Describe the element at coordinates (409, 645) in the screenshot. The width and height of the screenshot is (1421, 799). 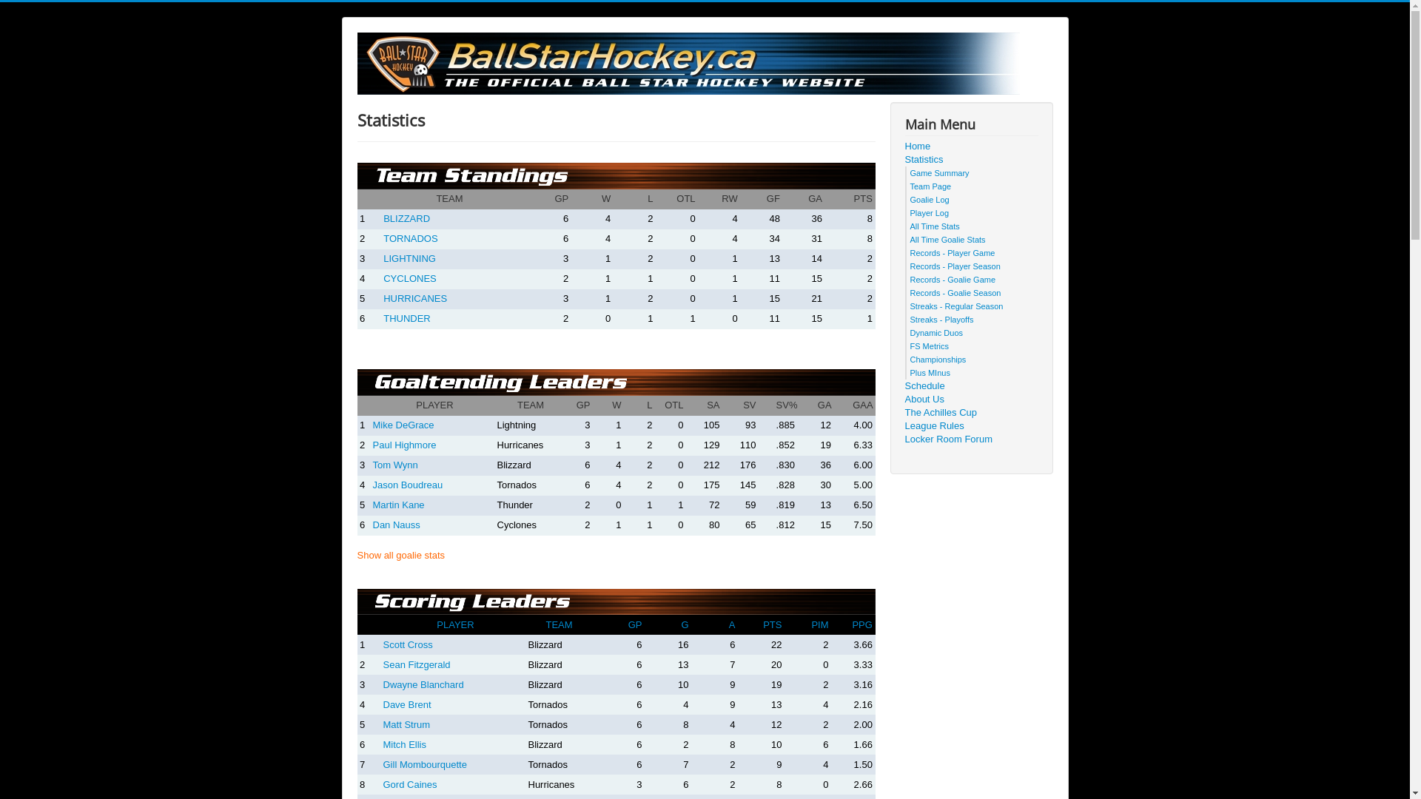
I see `Scott Cross` at that location.